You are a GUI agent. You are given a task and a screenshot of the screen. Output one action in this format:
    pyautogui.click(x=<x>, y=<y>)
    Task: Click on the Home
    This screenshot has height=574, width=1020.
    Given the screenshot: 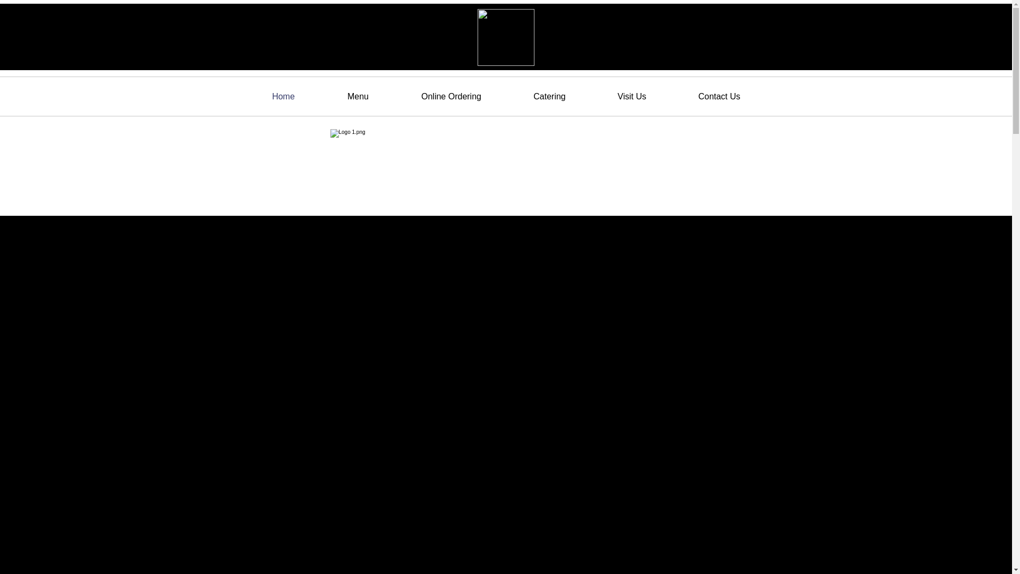 What is the action you would take?
    pyautogui.click(x=283, y=96)
    